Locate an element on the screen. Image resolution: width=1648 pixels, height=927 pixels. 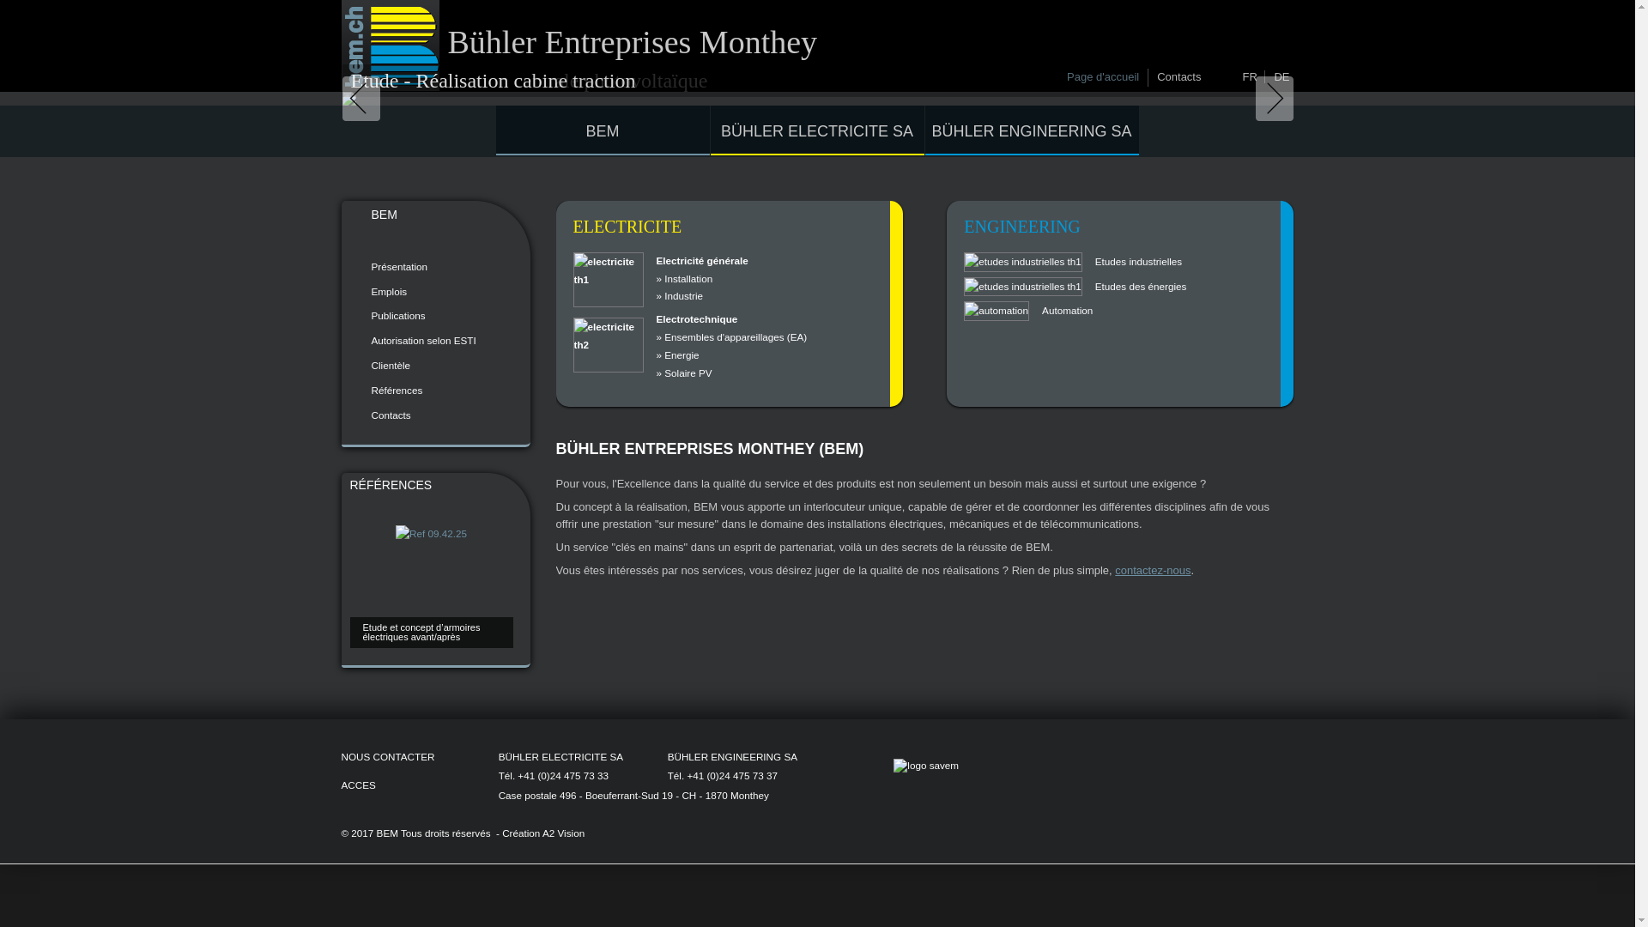
Previous is located at coordinates (364, 99).